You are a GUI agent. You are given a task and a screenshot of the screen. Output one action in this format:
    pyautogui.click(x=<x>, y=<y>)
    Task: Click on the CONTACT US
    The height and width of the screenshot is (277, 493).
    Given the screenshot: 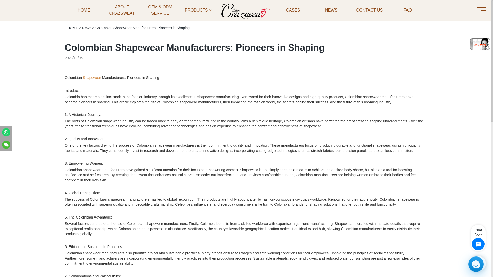 What is the action you would take?
    pyautogui.click(x=369, y=10)
    